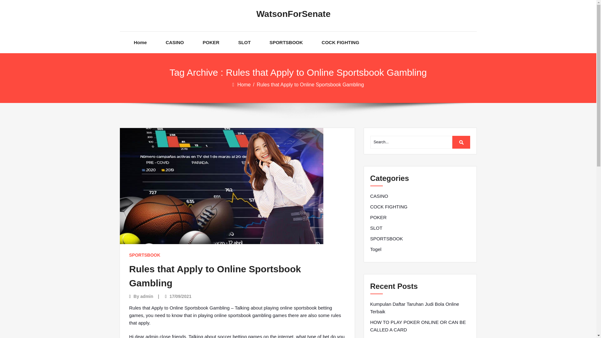 The height and width of the screenshot is (338, 601). Describe the element at coordinates (420, 337) in the screenshot. I see `Selection of the Best Poker Gambling Tricks Make Profits` at that location.